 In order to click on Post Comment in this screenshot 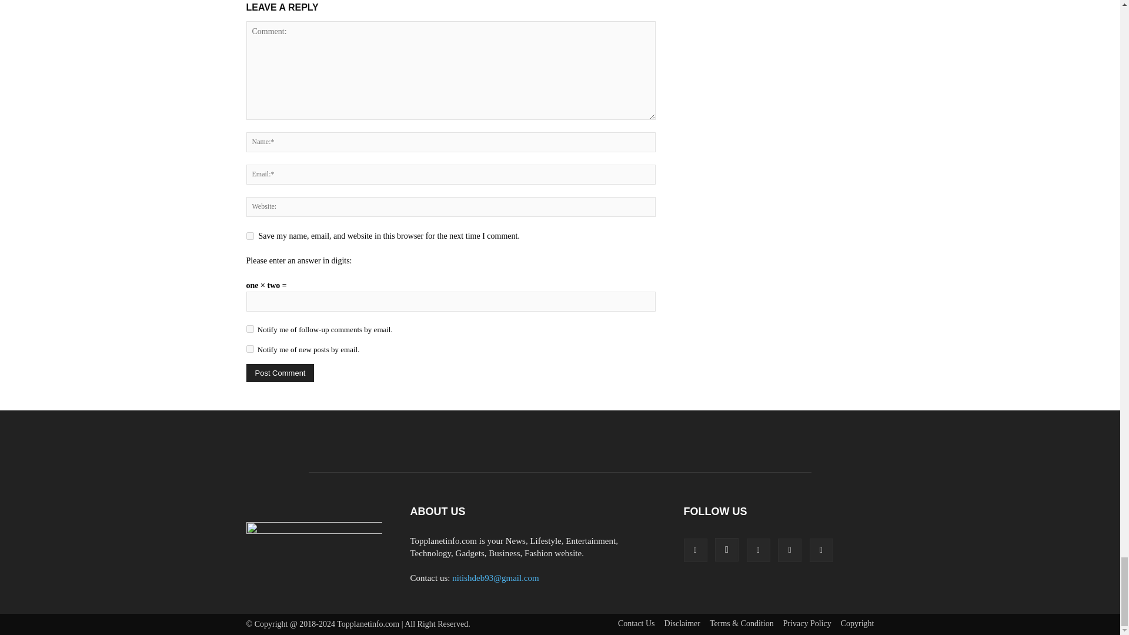, I will do `click(280, 373)`.